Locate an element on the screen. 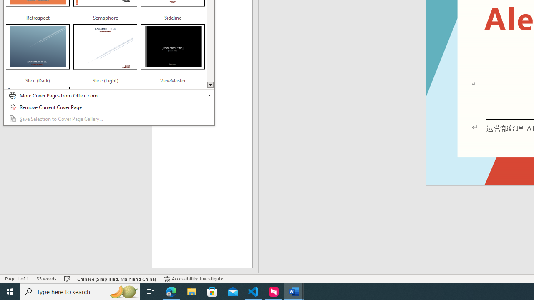 This screenshot has height=300, width=534. Visual Studio Code - 1 running window is located at coordinates (253, 292).